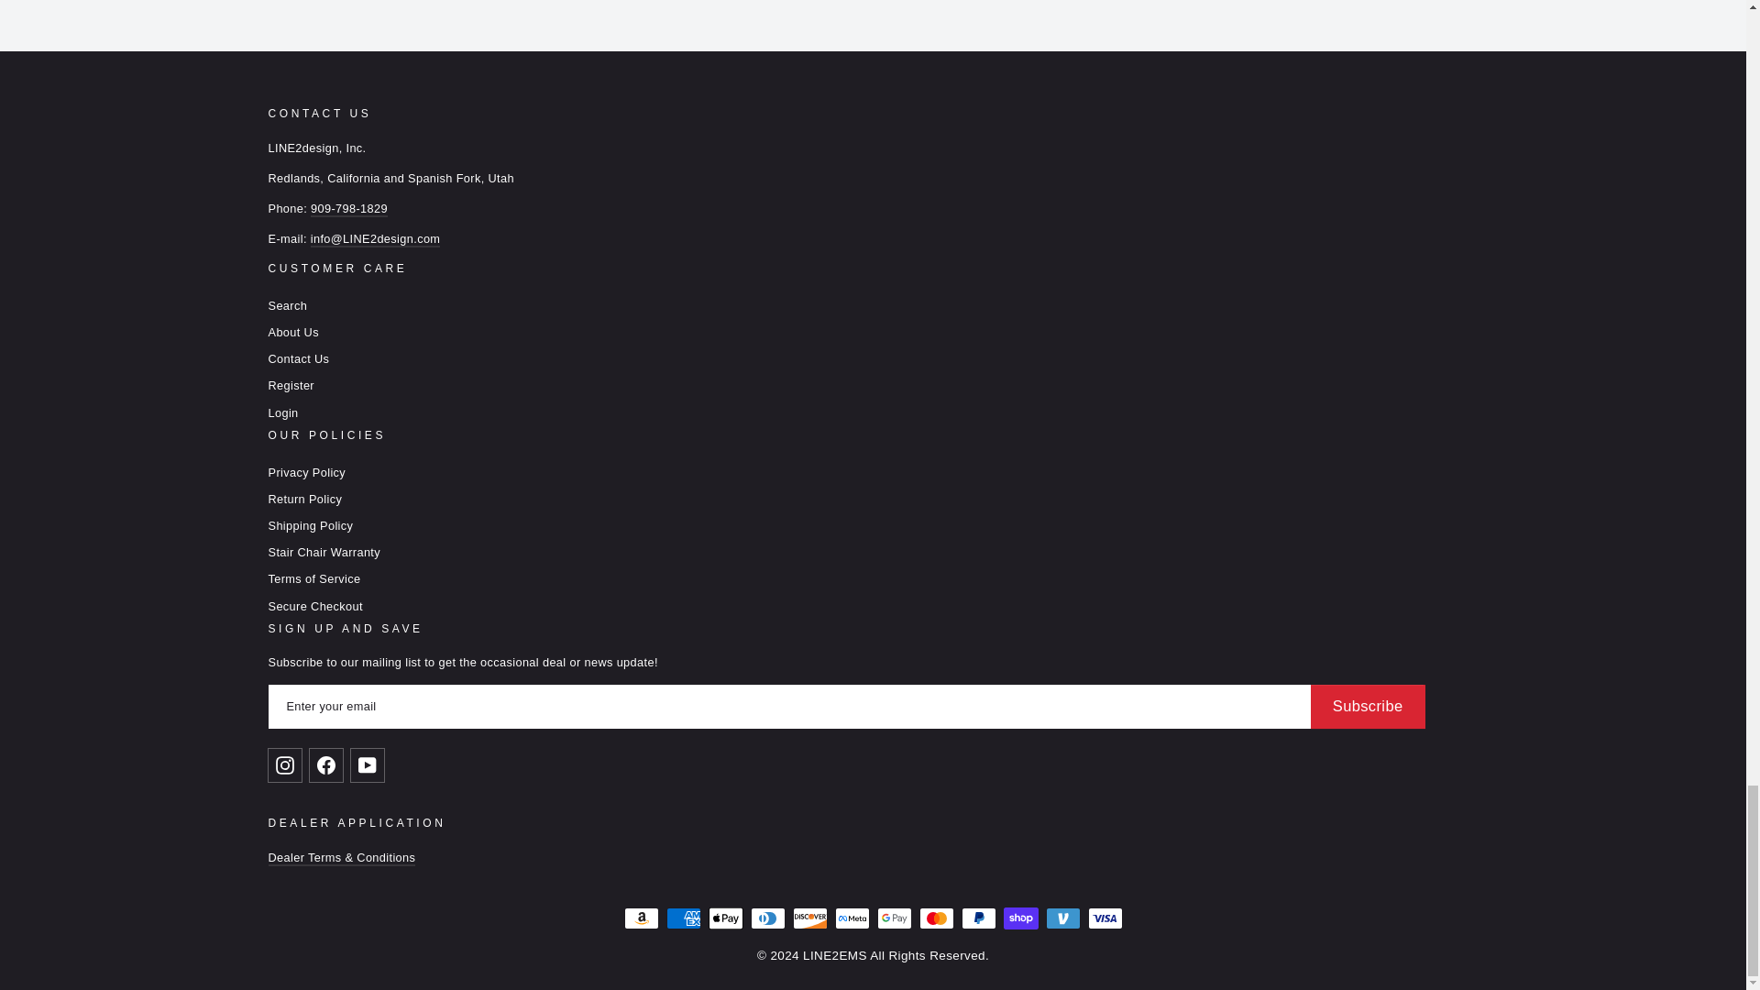  What do you see at coordinates (330, 764) in the screenshot?
I see `LINE2EMS  on Facebook` at bounding box center [330, 764].